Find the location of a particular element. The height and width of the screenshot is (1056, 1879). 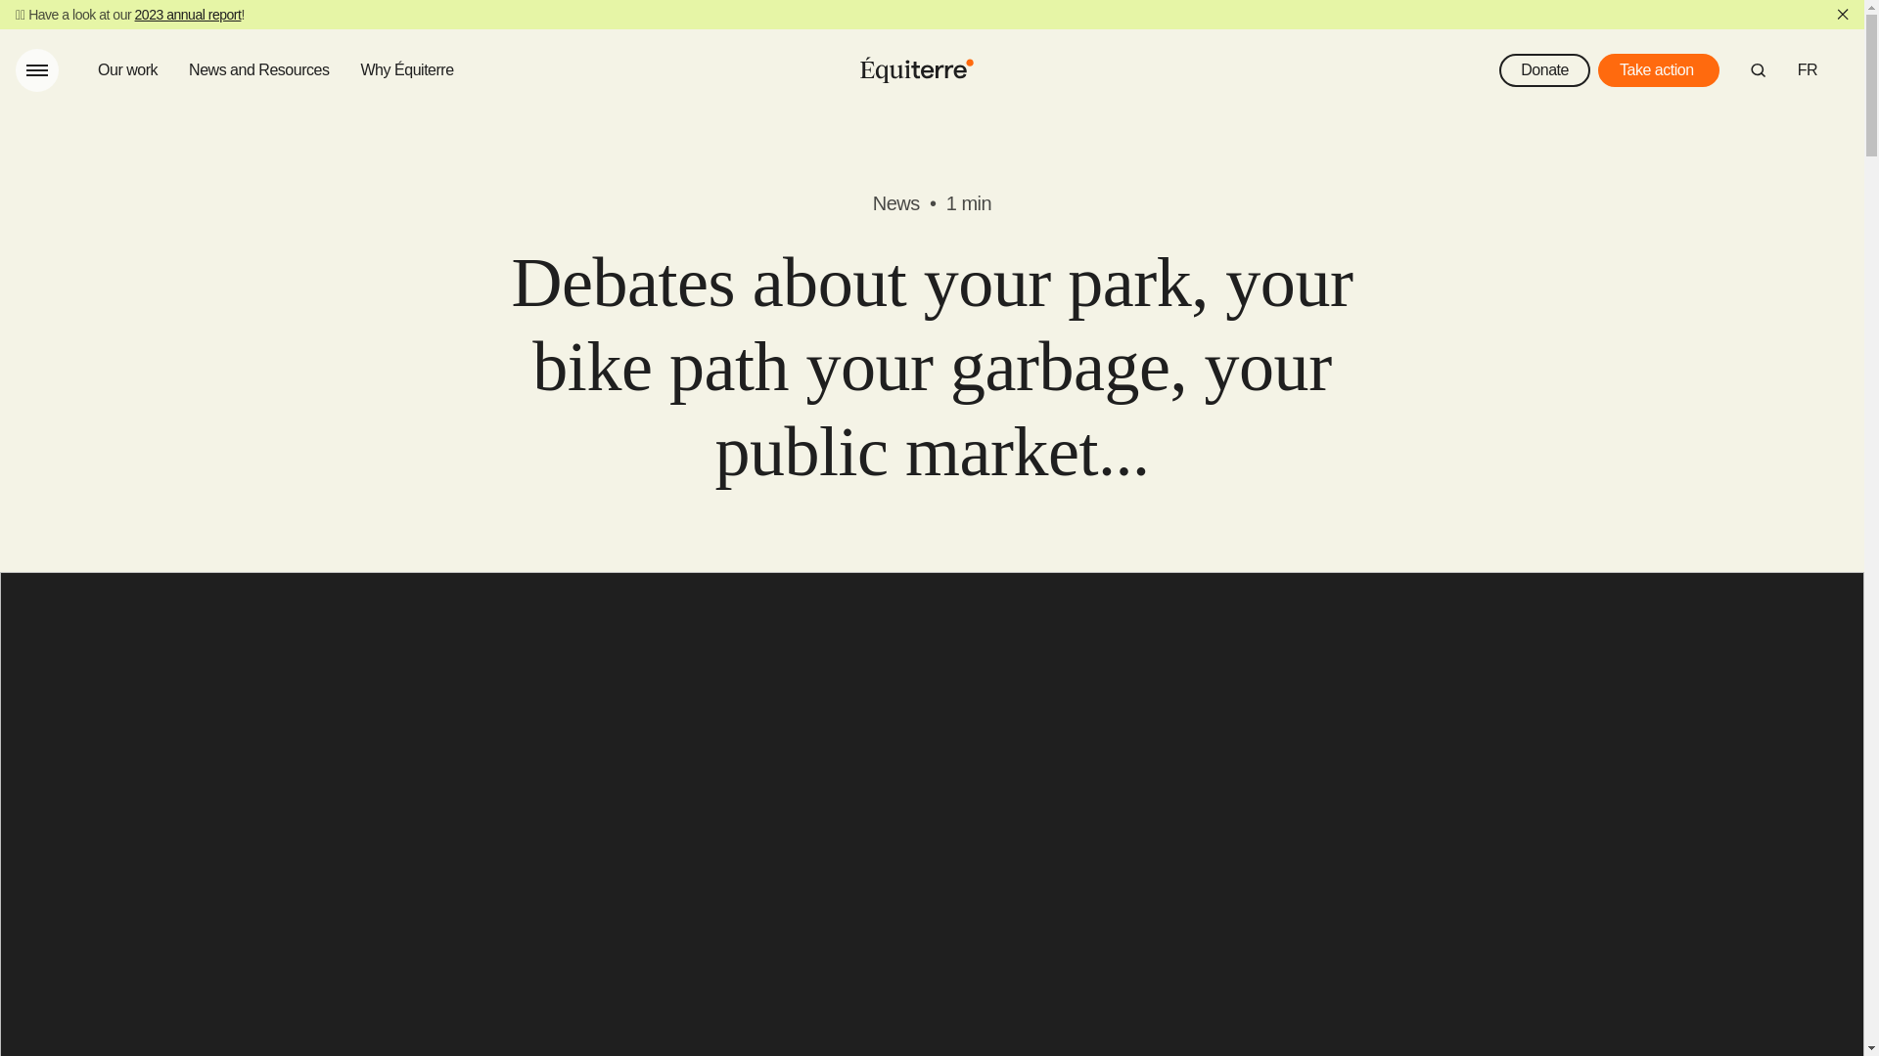

FR is located at coordinates (1807, 70).